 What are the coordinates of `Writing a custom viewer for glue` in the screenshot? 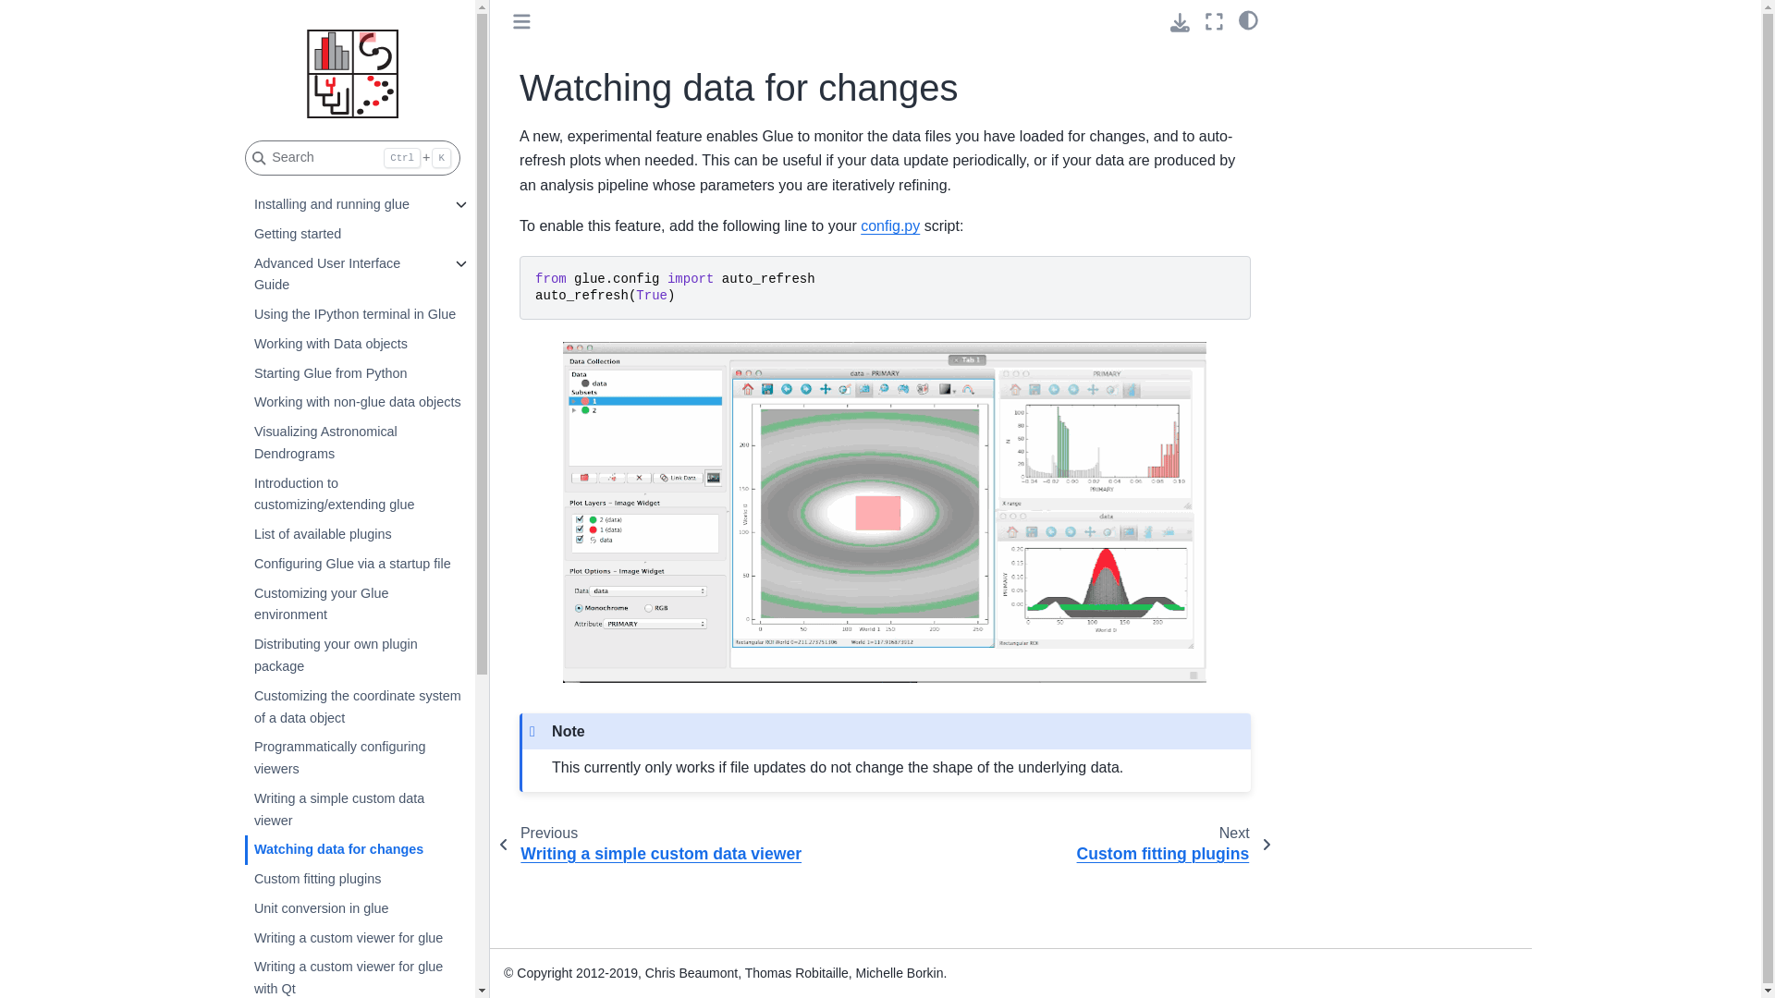 It's located at (358, 939).